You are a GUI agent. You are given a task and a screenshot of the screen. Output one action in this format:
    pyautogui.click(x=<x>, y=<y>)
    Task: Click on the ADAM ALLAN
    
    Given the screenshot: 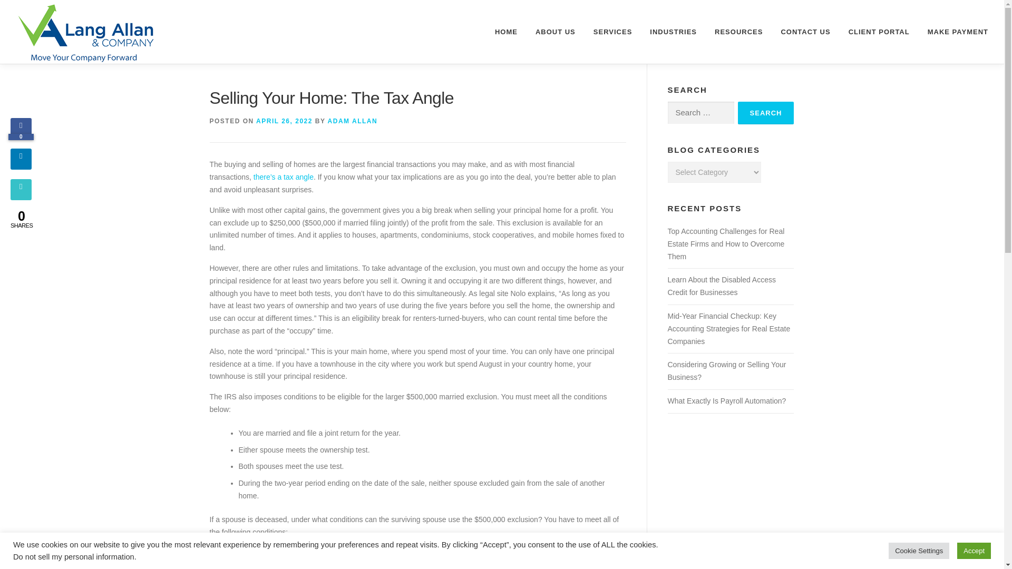 What is the action you would take?
    pyautogui.click(x=353, y=121)
    